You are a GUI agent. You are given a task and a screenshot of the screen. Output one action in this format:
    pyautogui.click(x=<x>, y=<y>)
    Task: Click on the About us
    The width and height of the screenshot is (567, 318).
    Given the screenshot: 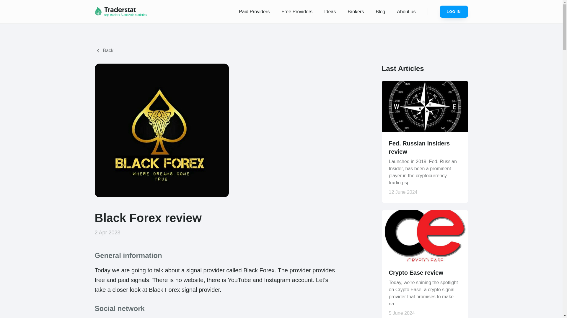 What is the action you would take?
    pyautogui.click(x=406, y=12)
    